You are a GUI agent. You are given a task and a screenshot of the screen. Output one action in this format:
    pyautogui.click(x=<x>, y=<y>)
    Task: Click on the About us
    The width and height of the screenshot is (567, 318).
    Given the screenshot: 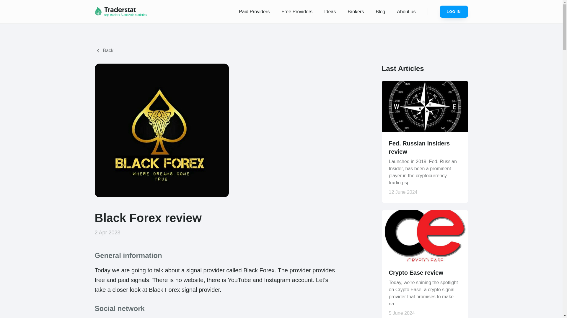 What is the action you would take?
    pyautogui.click(x=406, y=12)
    